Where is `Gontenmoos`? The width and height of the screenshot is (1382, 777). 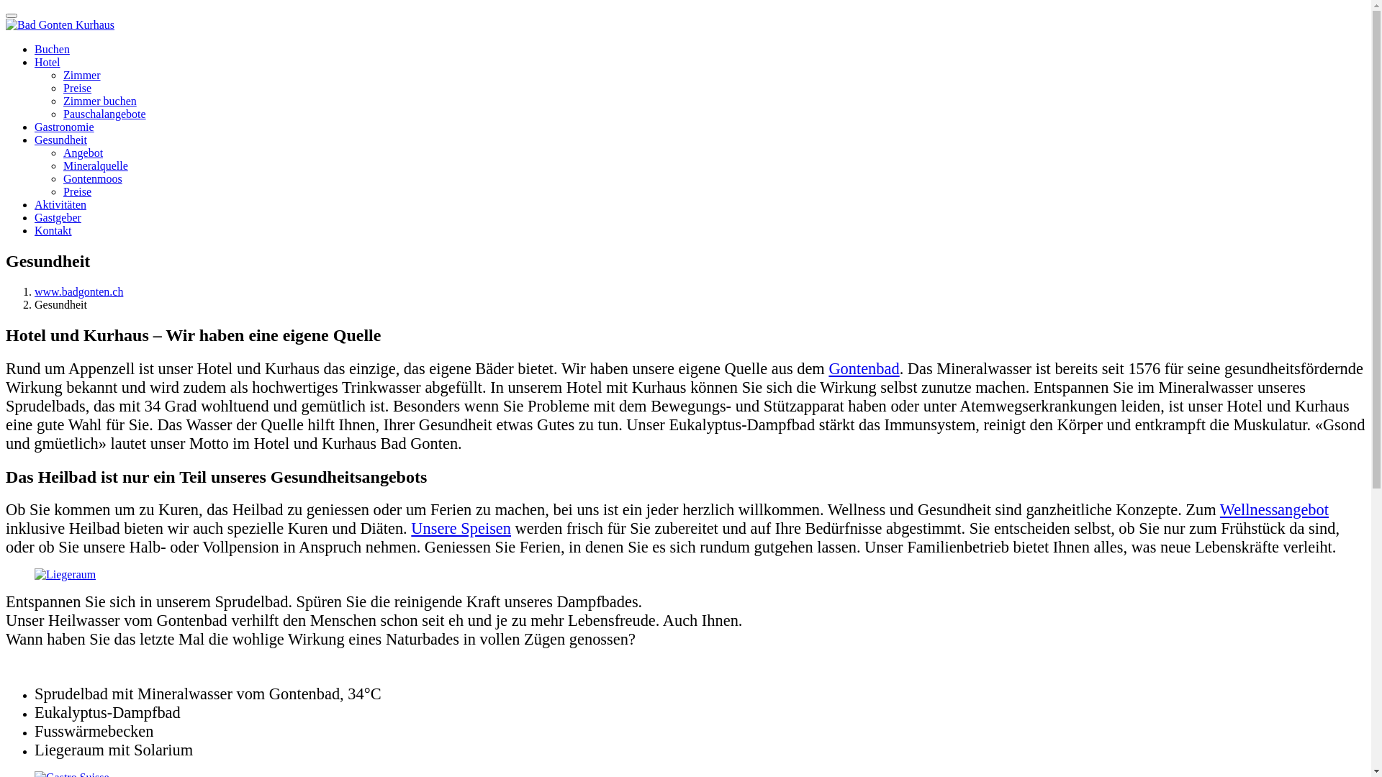
Gontenmoos is located at coordinates (93, 178).